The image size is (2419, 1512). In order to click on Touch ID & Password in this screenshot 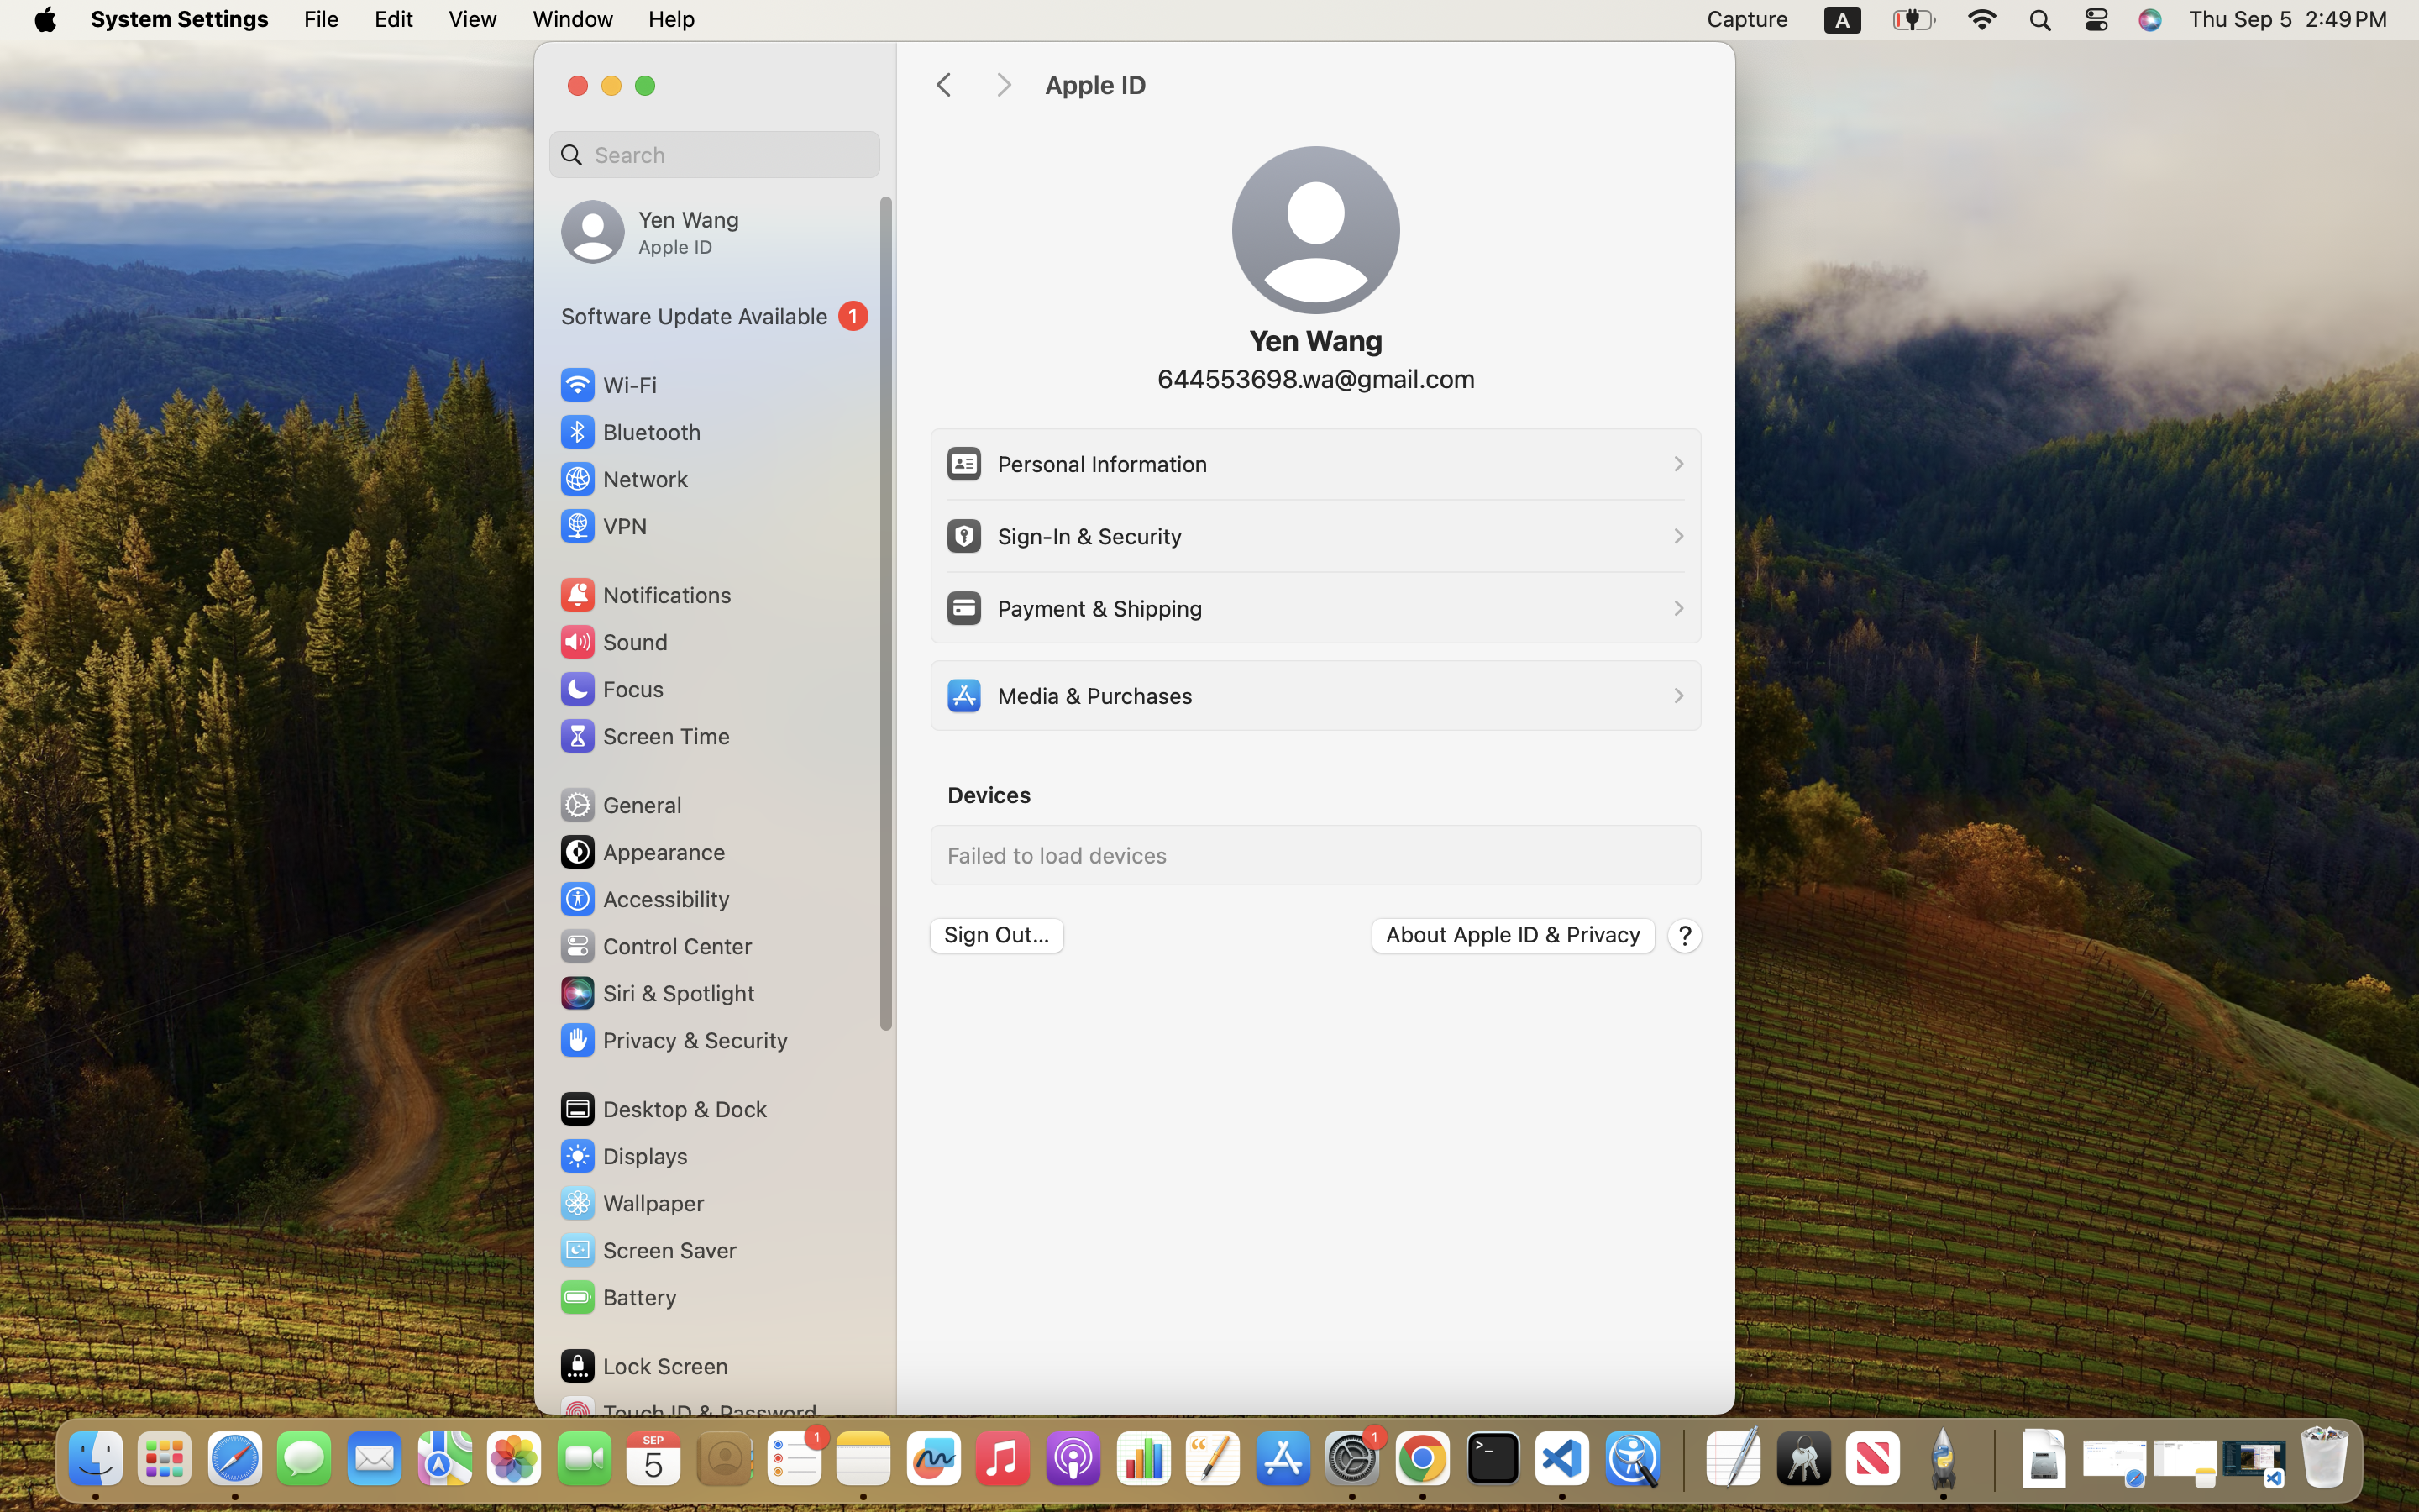, I will do `click(688, 1413)`.